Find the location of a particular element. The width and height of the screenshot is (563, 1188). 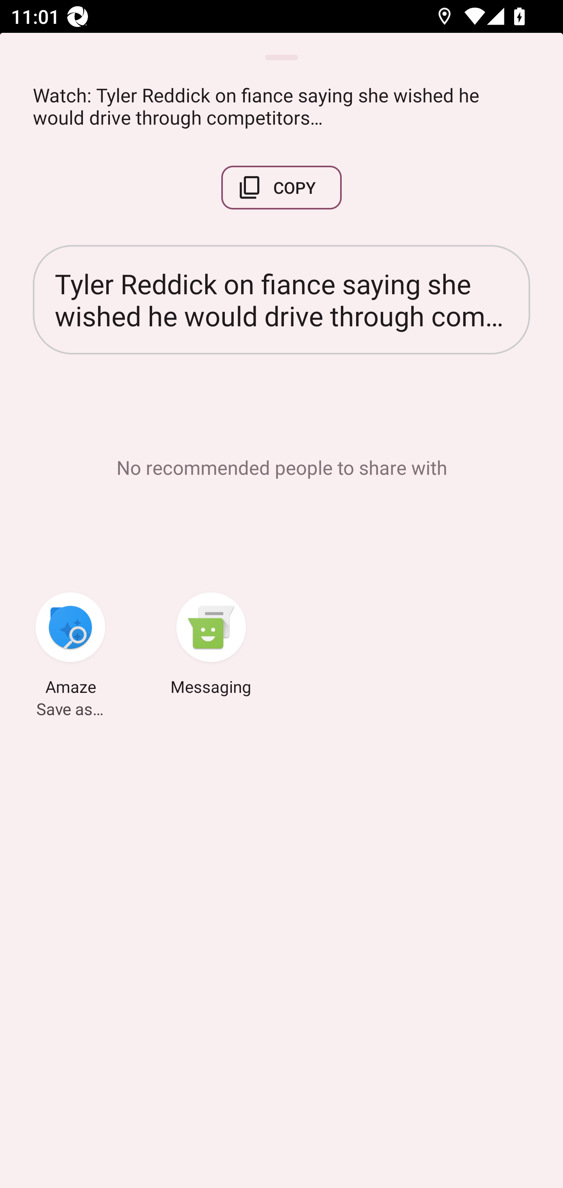

Amaze Save as… is located at coordinates (70, 646).